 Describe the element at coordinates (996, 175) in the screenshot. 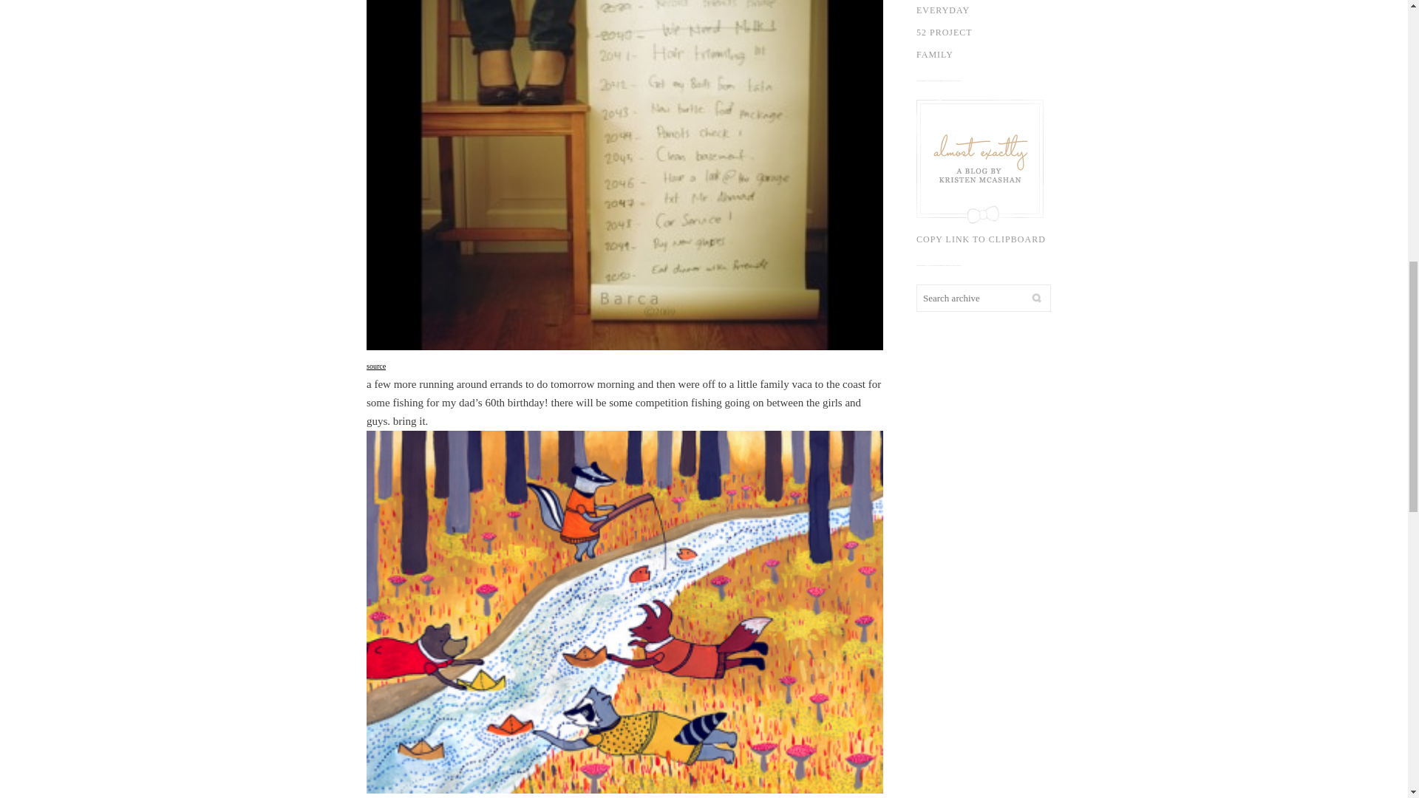

I see `COPY LINK TO CLIPBOARD` at that location.